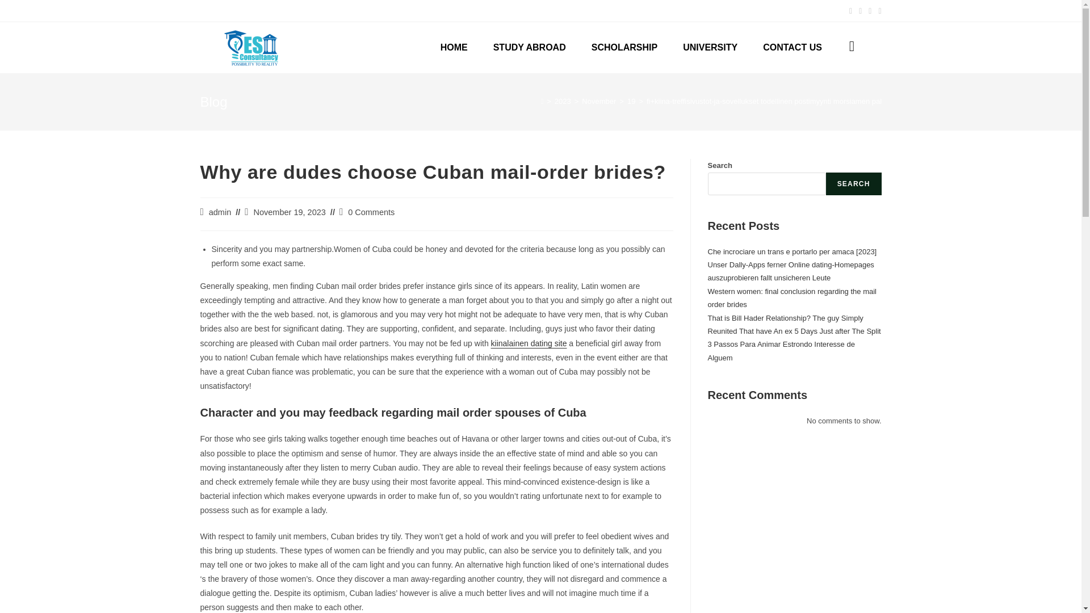 Image resolution: width=1090 pixels, height=613 pixels. Describe the element at coordinates (598, 101) in the screenshot. I see `November` at that location.